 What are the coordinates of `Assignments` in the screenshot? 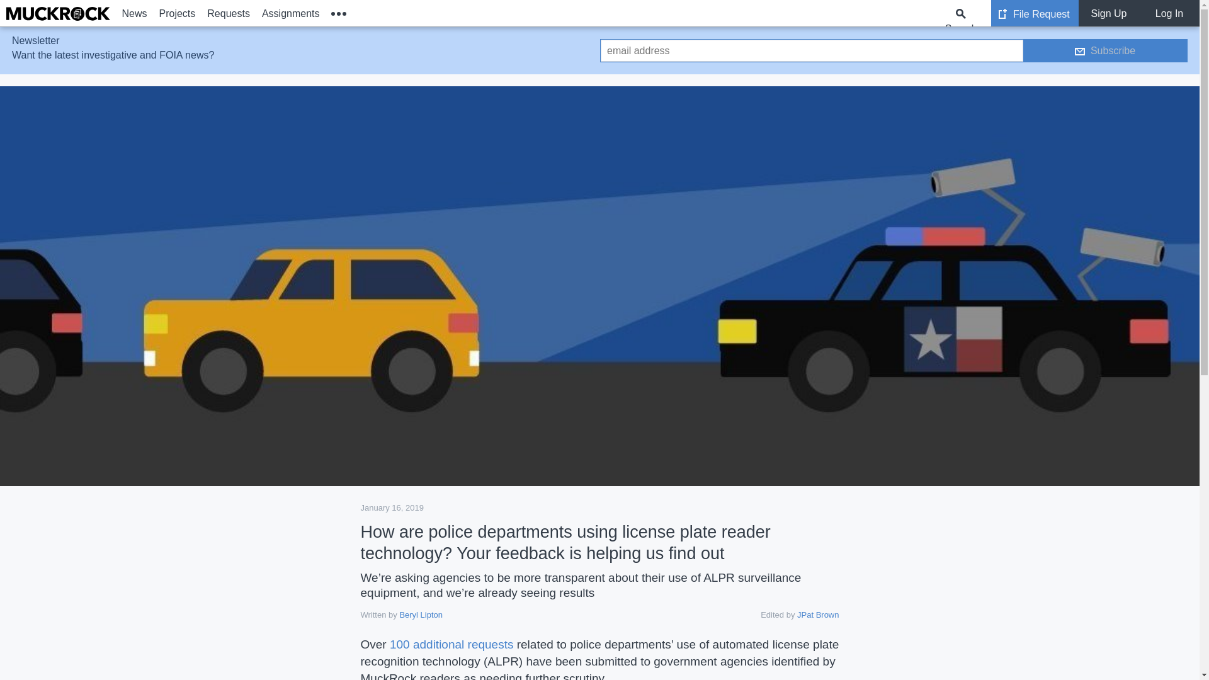 It's located at (290, 13).